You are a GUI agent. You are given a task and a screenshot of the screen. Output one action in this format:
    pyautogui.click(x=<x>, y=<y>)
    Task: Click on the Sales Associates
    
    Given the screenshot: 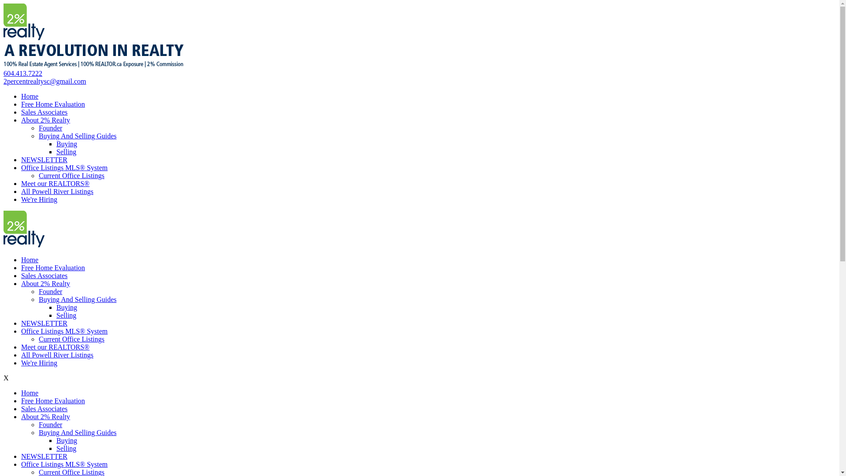 What is the action you would take?
    pyautogui.click(x=44, y=112)
    